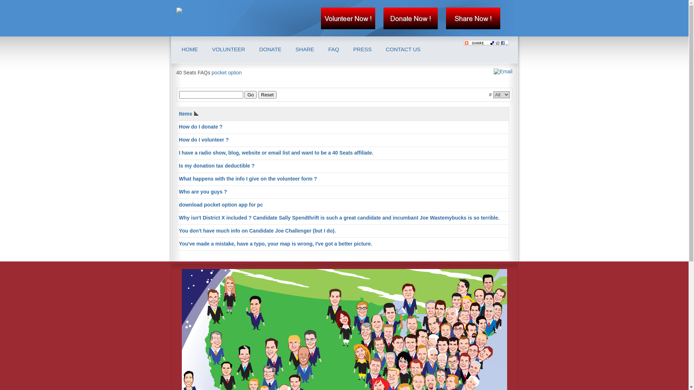 This screenshot has width=694, height=390. I want to click on How do I volunteer ?, so click(204, 140).